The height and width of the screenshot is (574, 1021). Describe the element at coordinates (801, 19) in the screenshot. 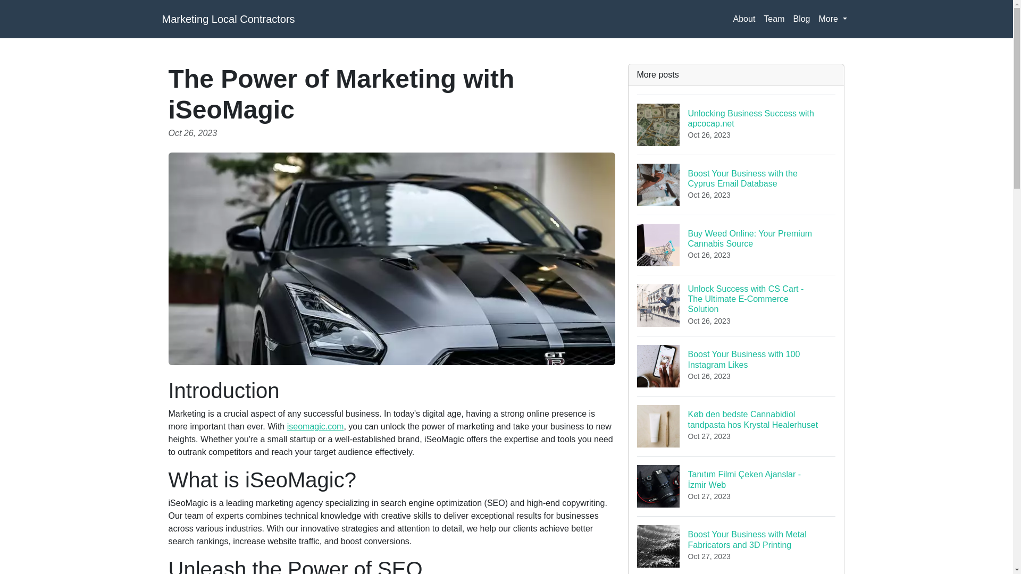

I see `Team` at that location.